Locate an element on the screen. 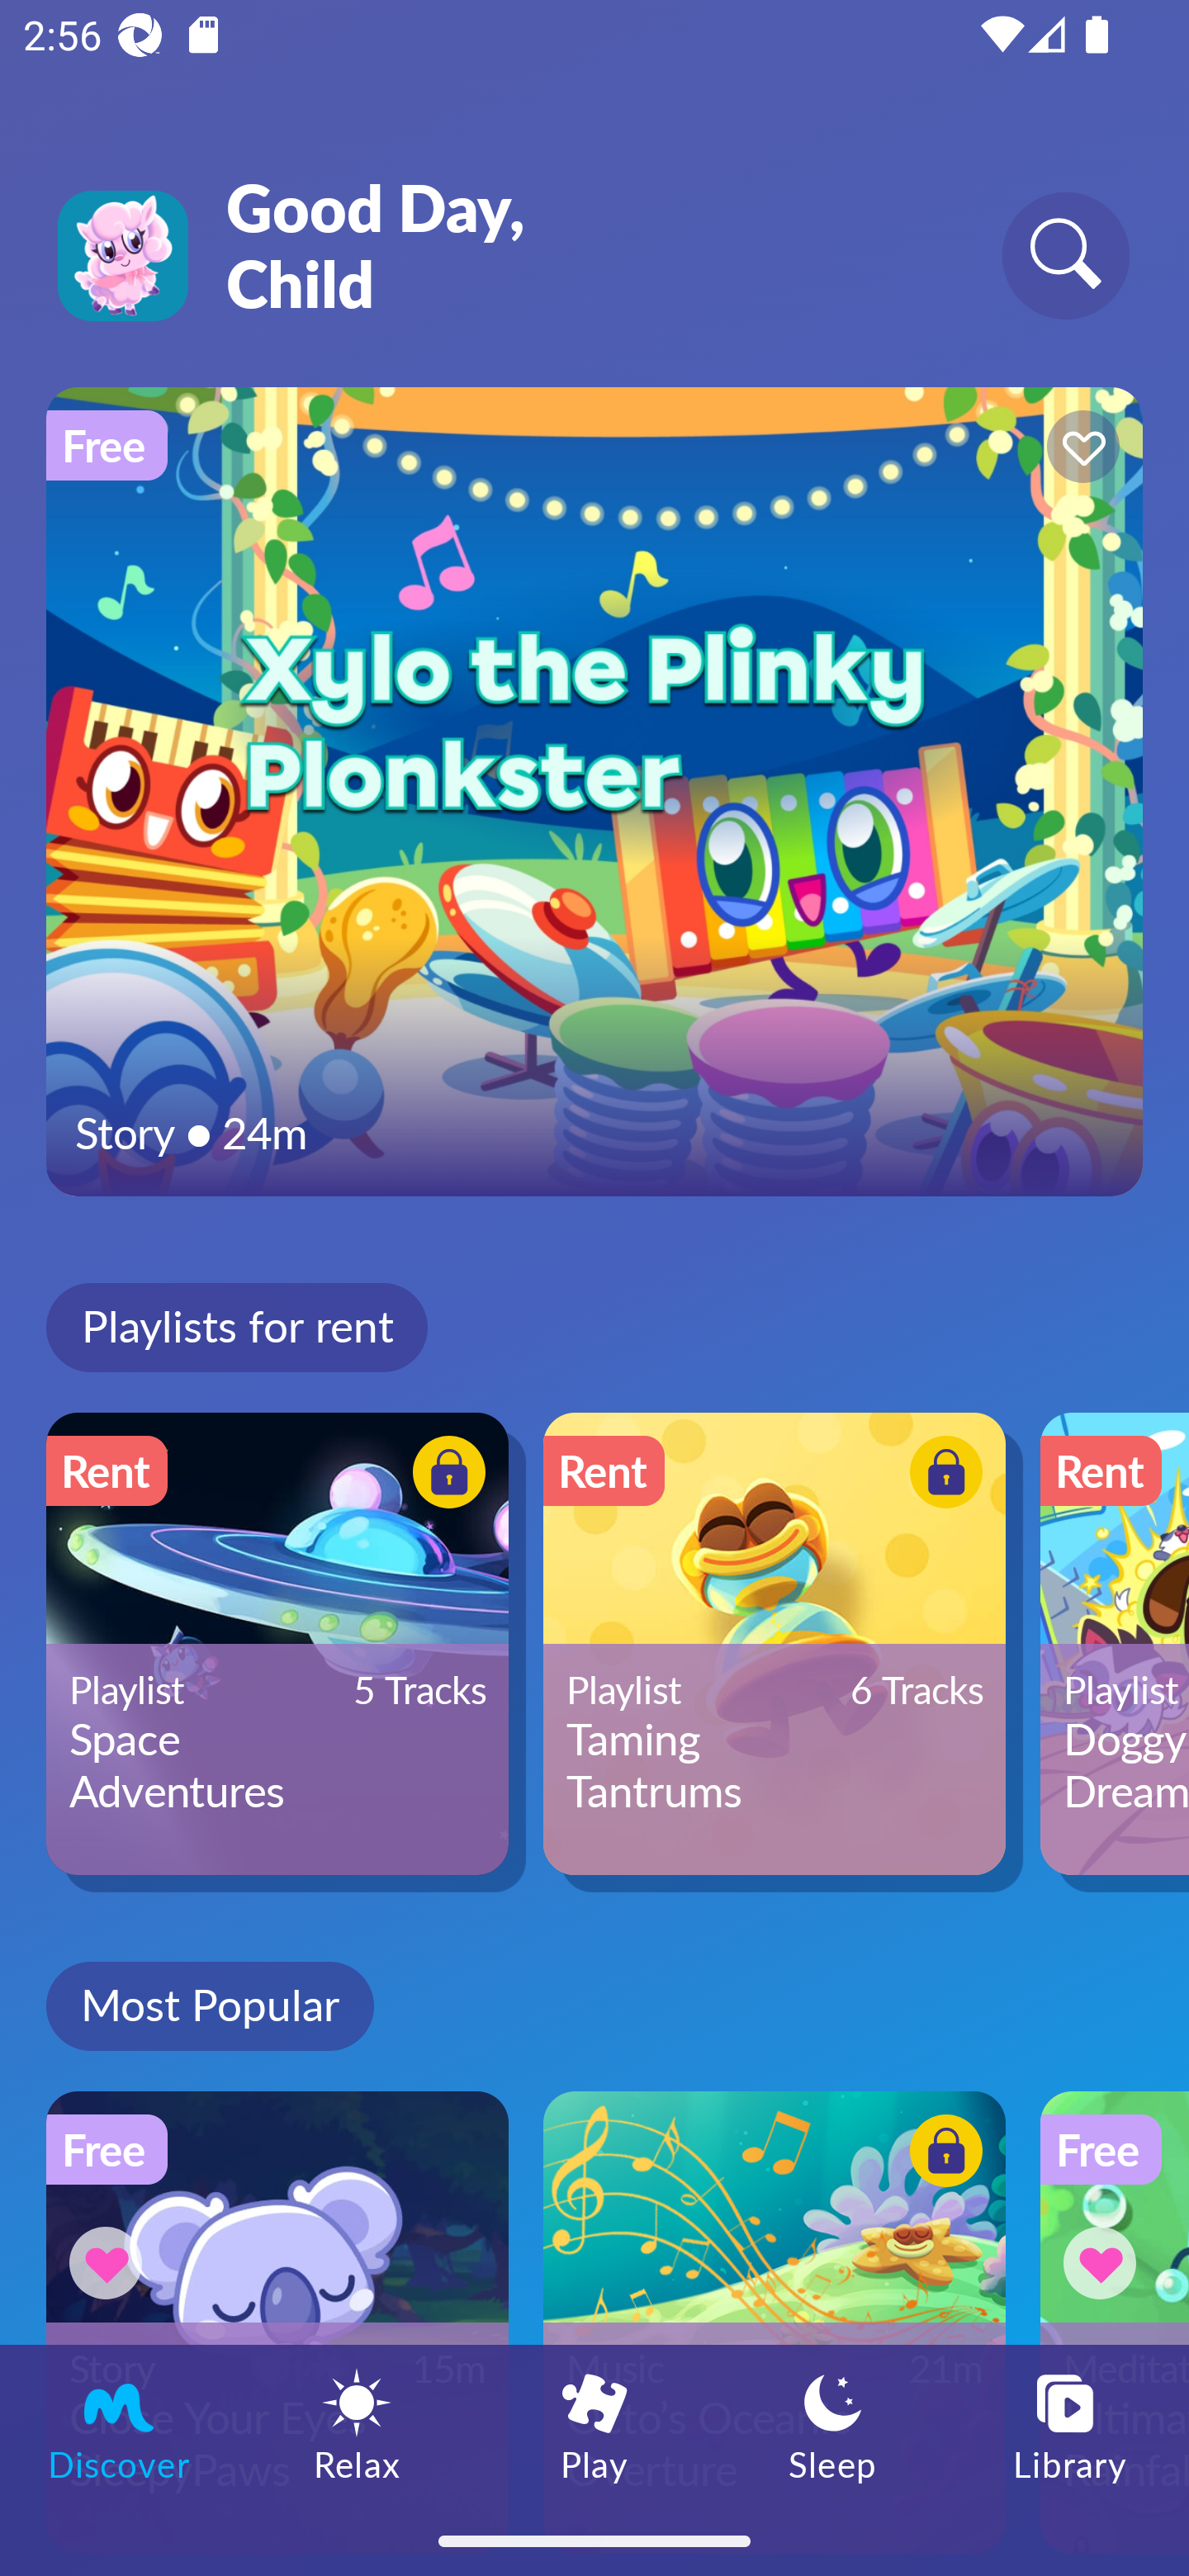  Button is located at coordinates (111, 2262).